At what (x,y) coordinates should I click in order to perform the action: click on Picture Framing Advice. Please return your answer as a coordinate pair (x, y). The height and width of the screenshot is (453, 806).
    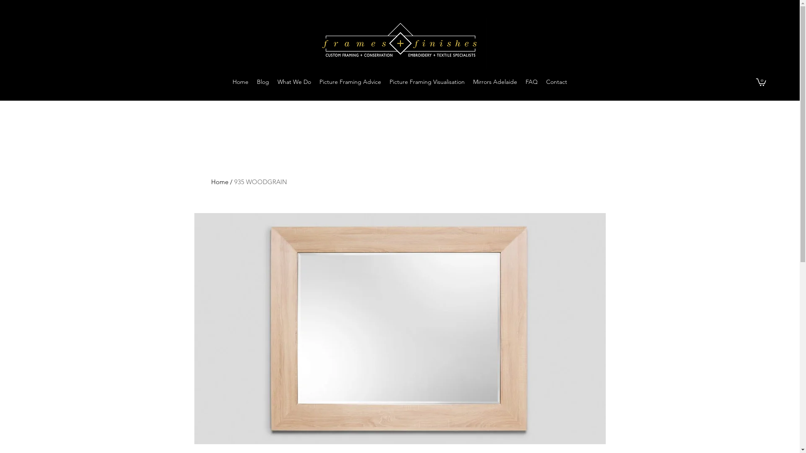
    Looking at the image, I should click on (350, 82).